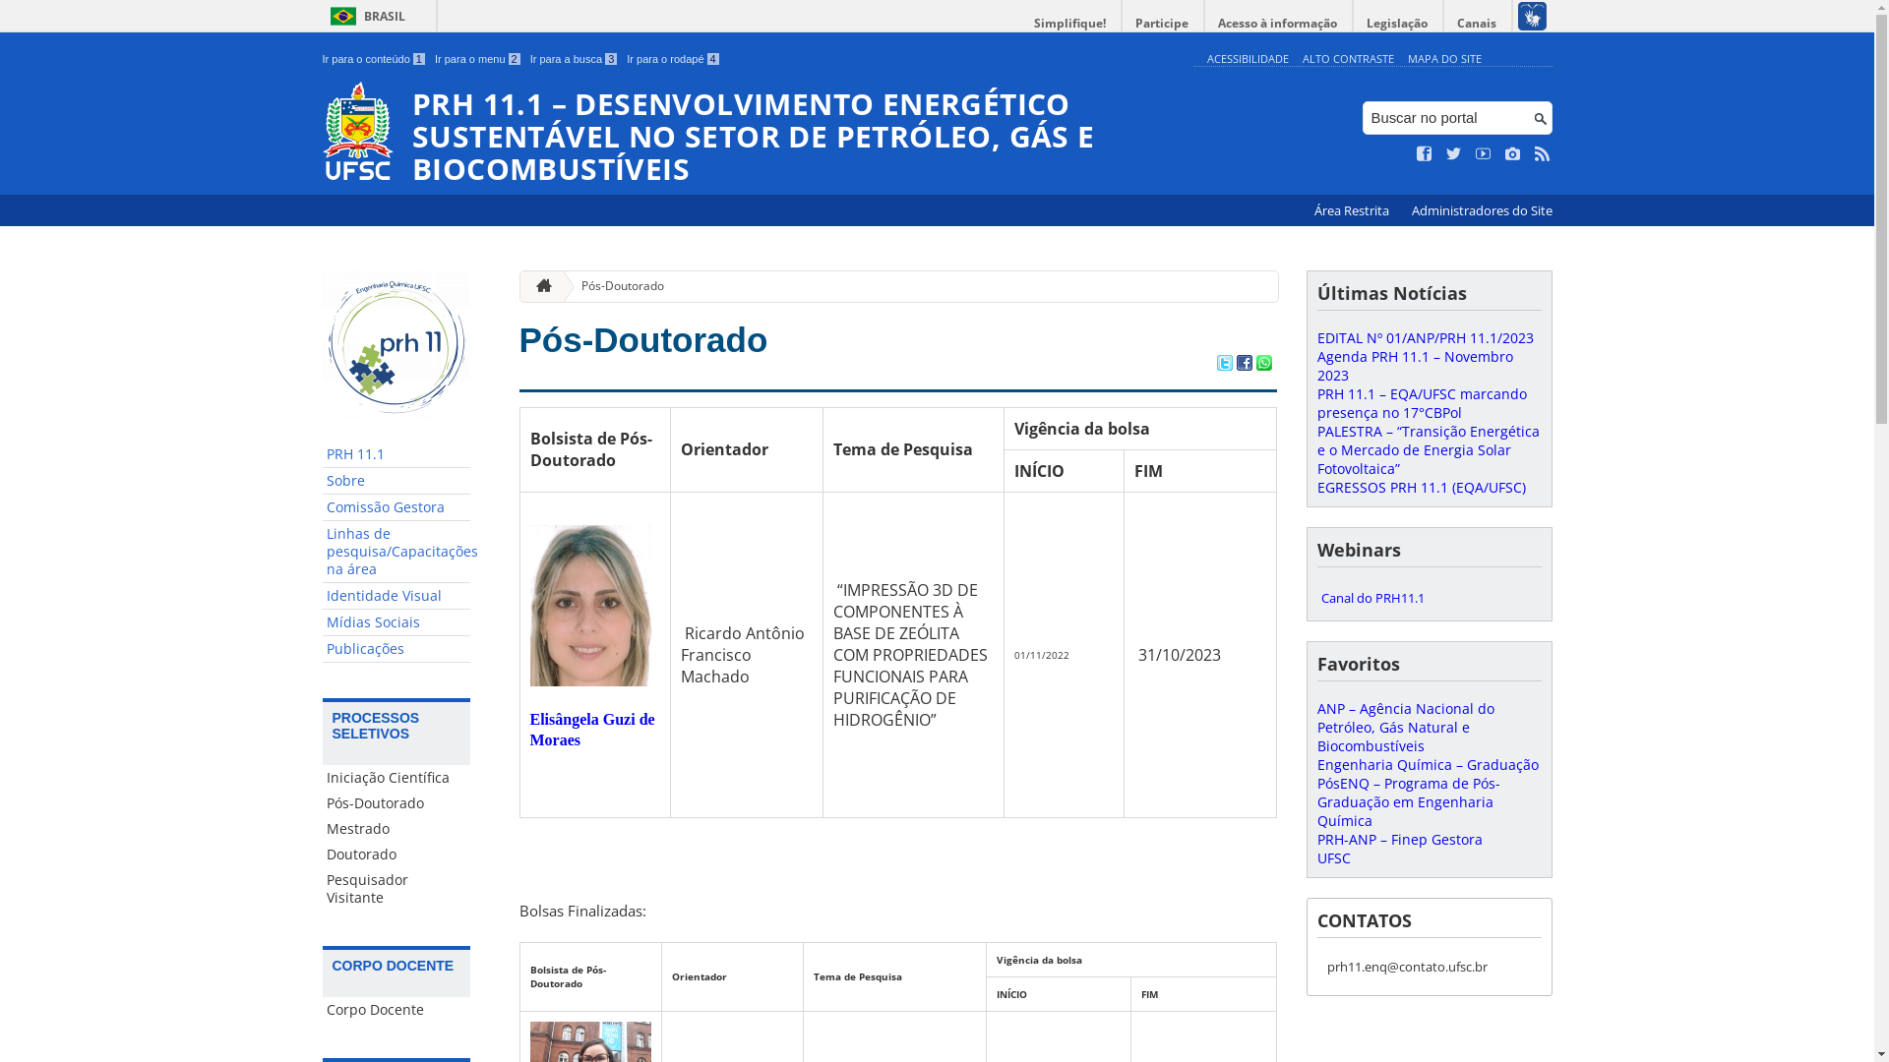  Describe the element at coordinates (1244, 365) in the screenshot. I see `Compartilhar no Facebook` at that location.